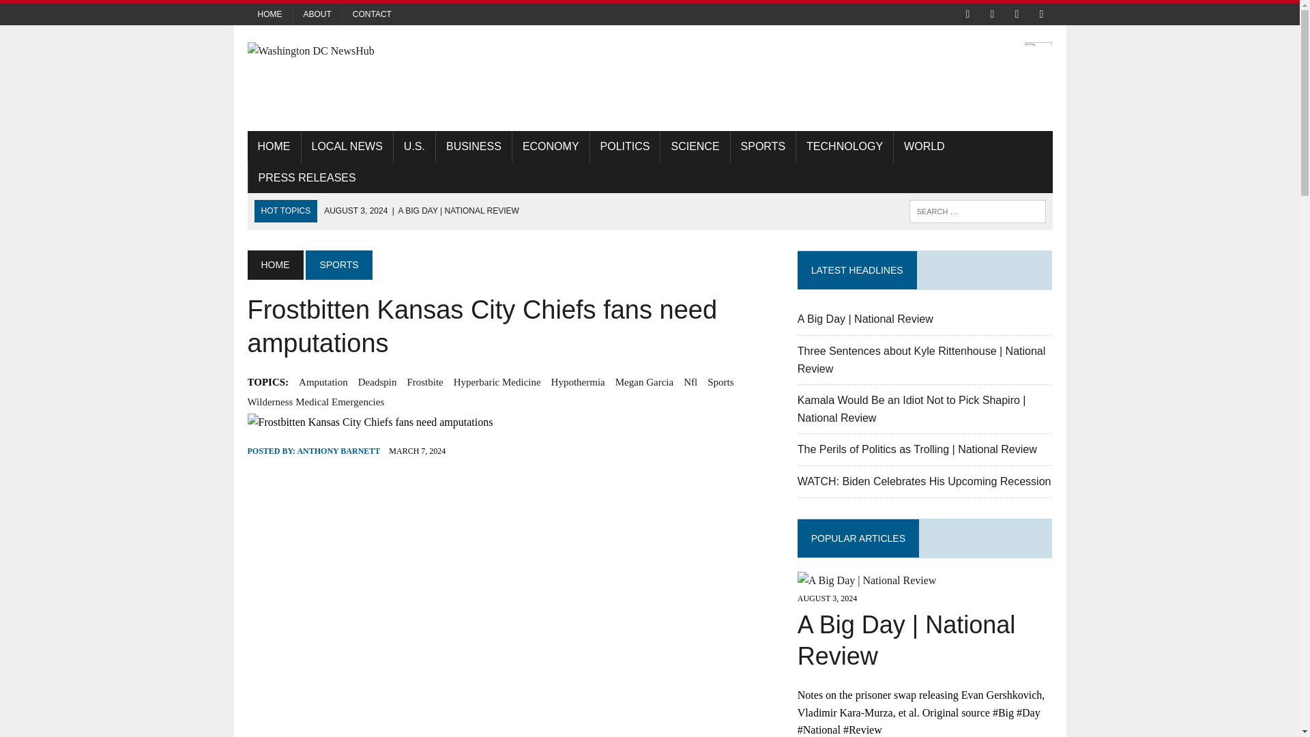 The height and width of the screenshot is (737, 1310). Describe the element at coordinates (273, 146) in the screenshot. I see `HOME` at that location.